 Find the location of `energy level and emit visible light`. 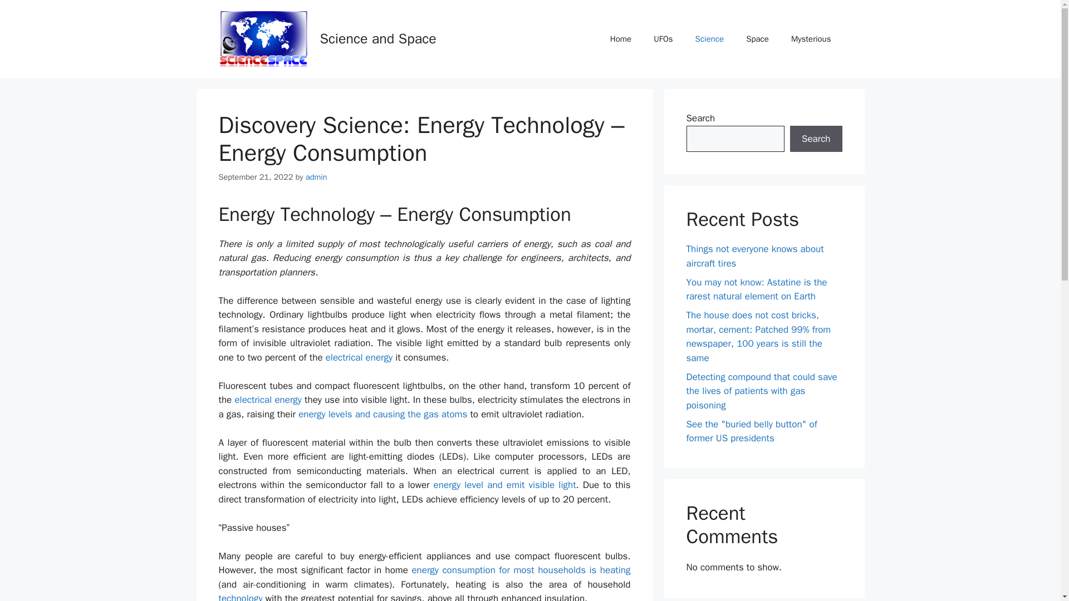

energy level and emit visible light is located at coordinates (504, 485).